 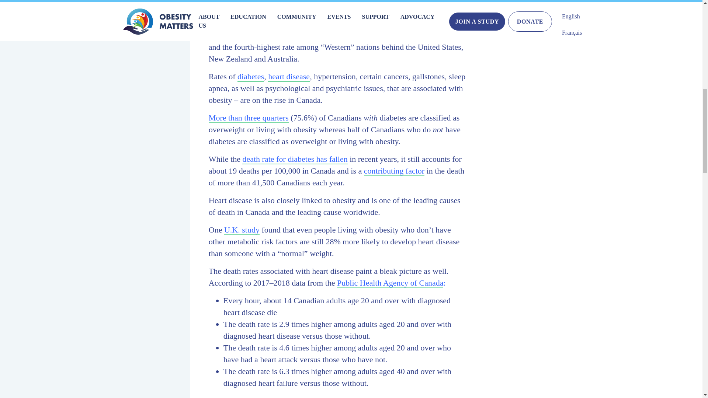 I want to click on Public Health Agency of Canada, so click(x=390, y=283).